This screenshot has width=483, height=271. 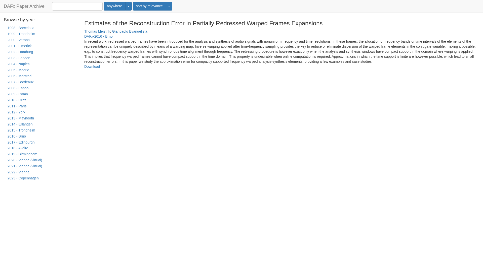 What do you see at coordinates (40, 28) in the screenshot?
I see `1998 - Barcelona` at bounding box center [40, 28].